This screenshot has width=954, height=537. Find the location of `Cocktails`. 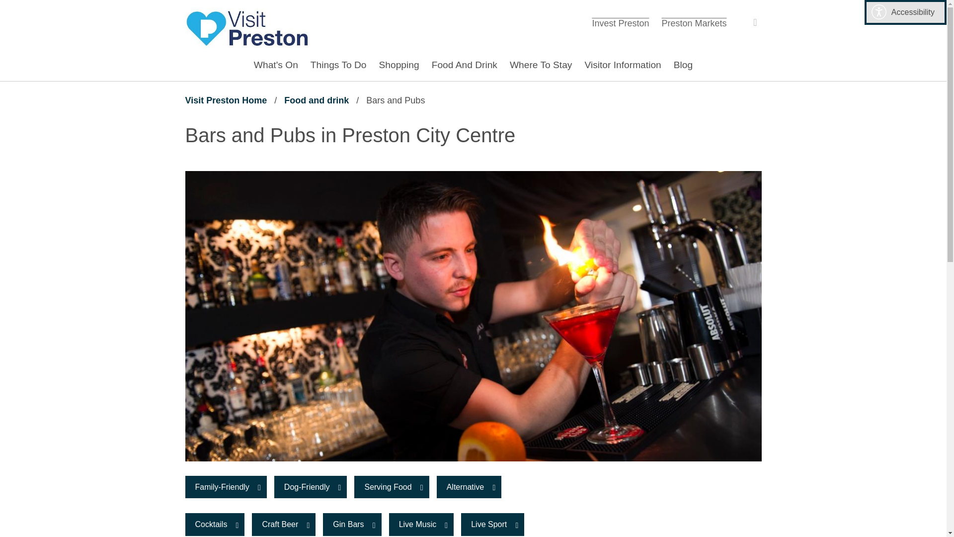

Cocktails is located at coordinates (215, 524).